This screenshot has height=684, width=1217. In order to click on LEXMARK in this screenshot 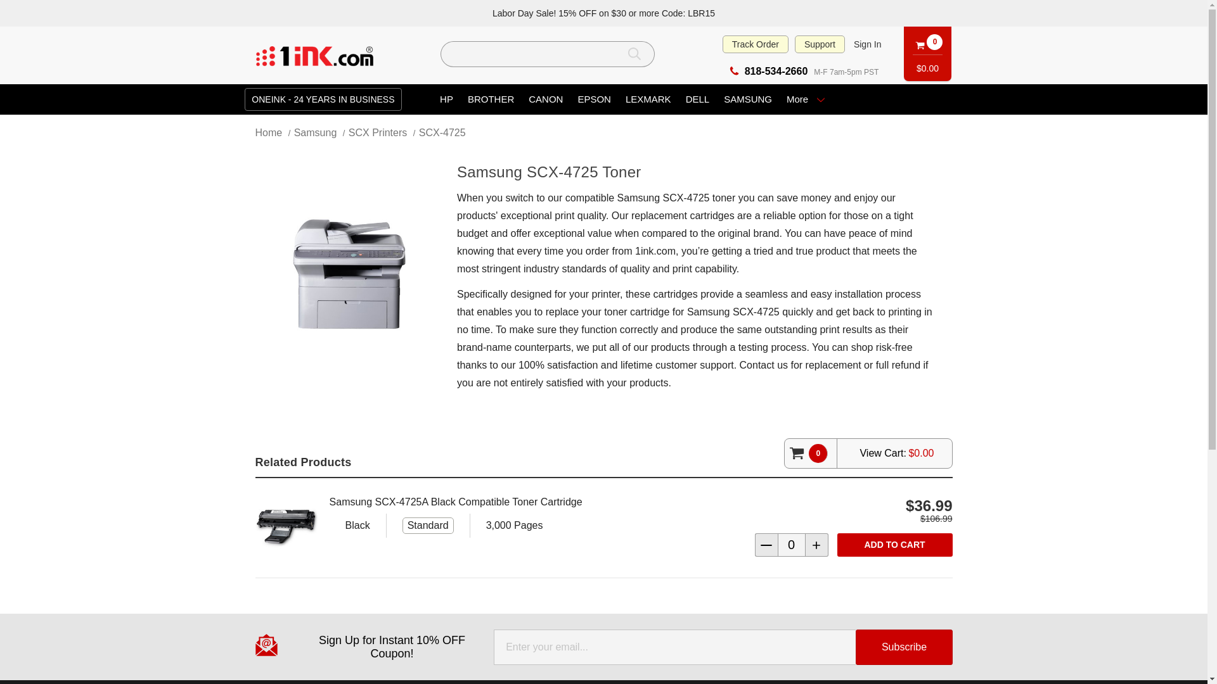, I will do `click(648, 100)`.